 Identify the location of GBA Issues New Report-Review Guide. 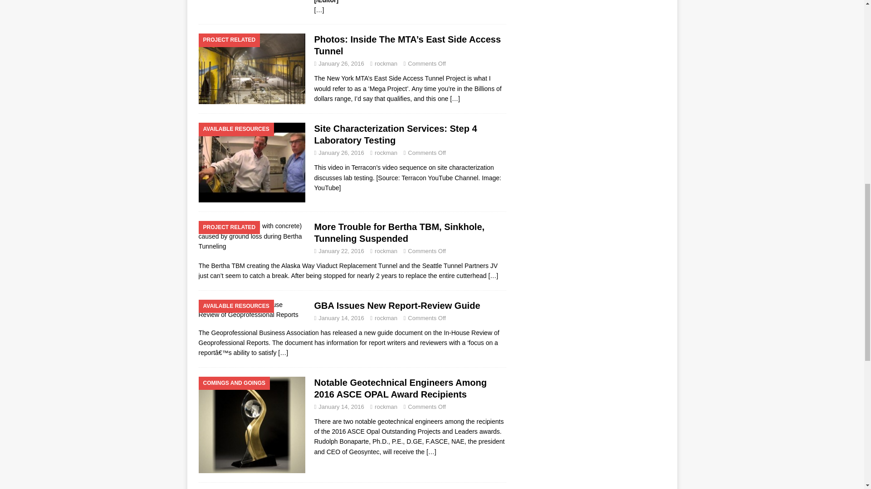
(396, 305).